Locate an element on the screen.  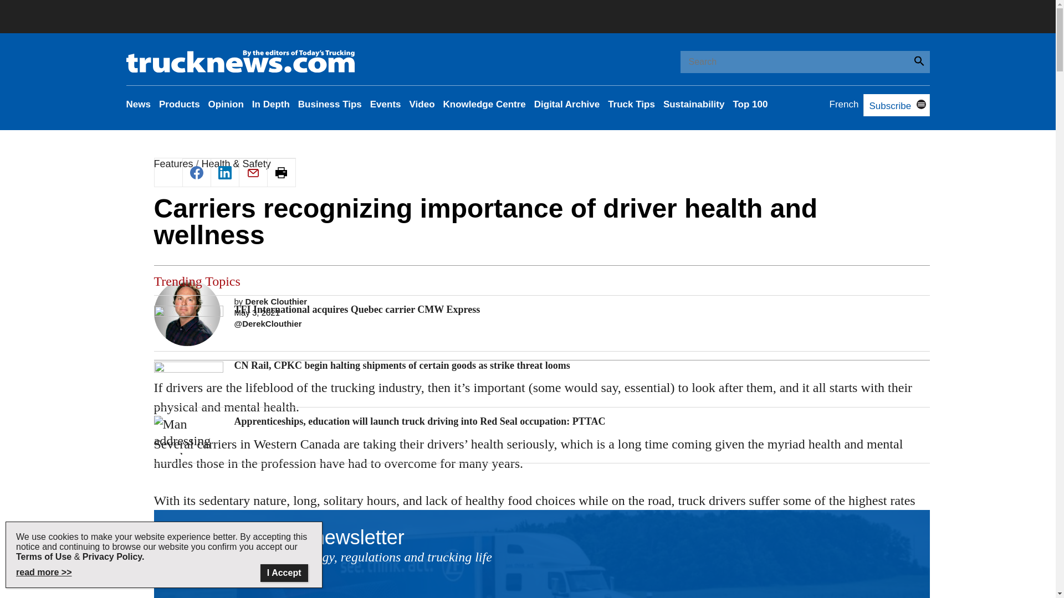
Subscribe is located at coordinates (887, 106).